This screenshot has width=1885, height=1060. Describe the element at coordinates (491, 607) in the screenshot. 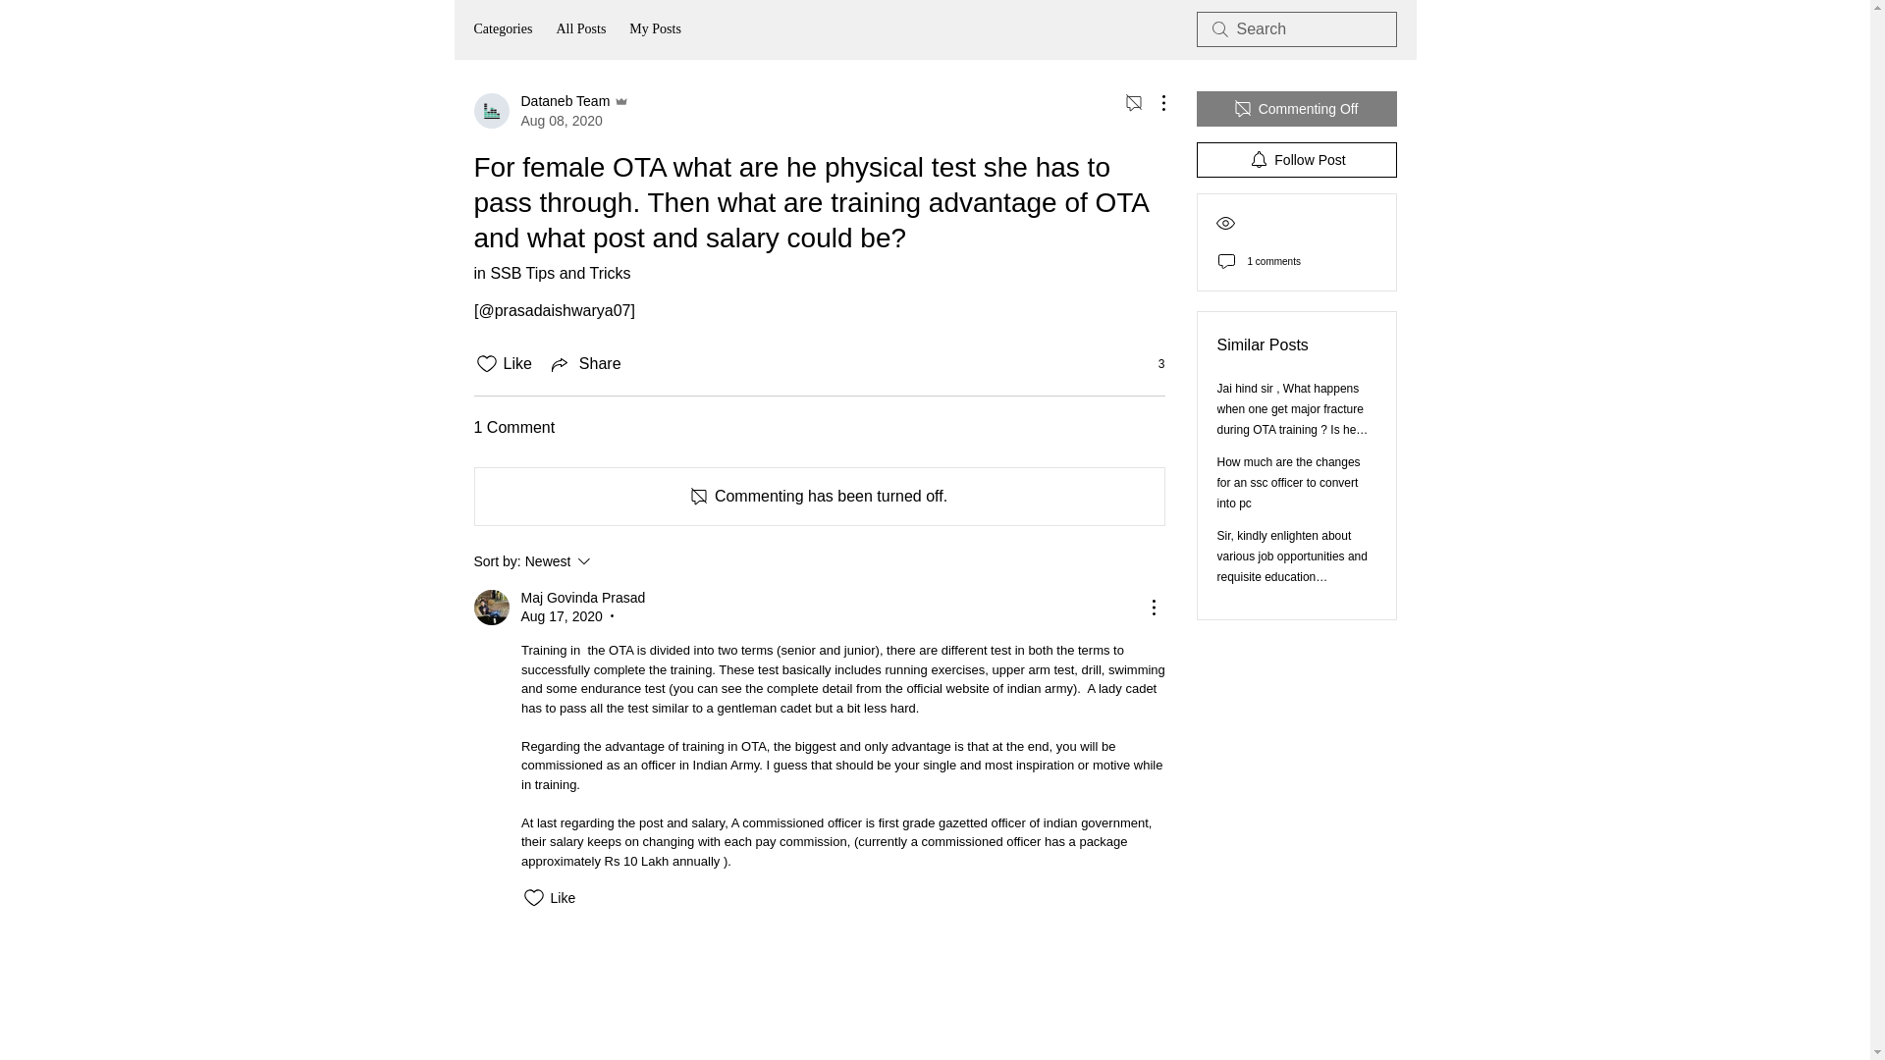

I see `Commenting Off` at that location.